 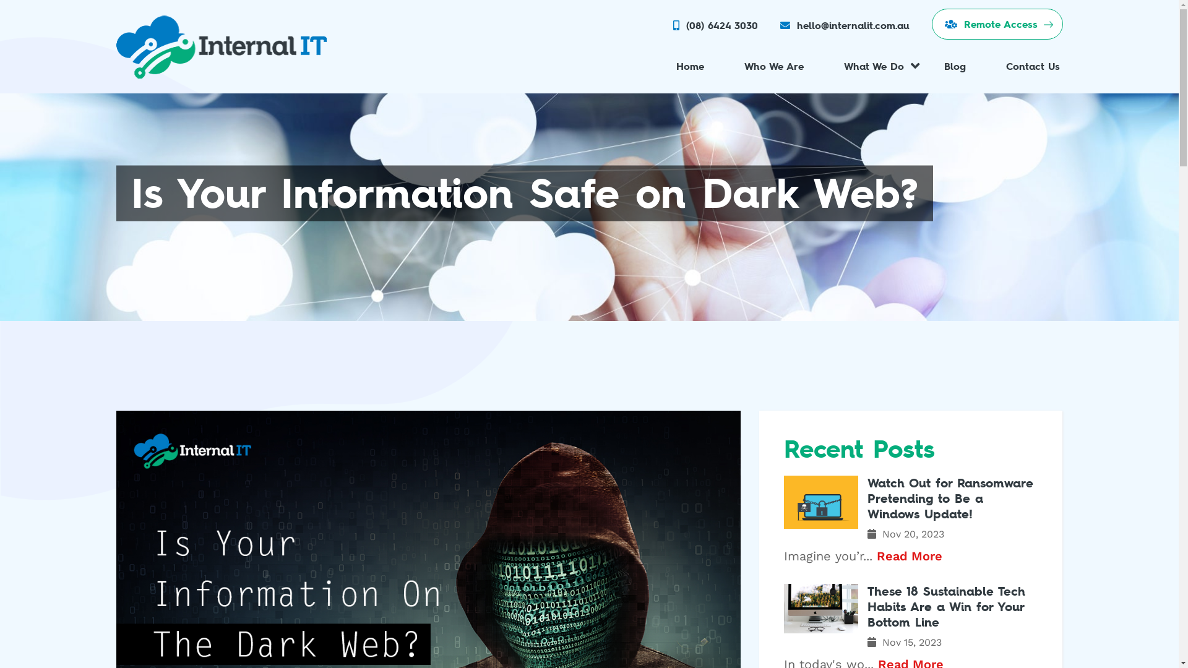 I want to click on Who We Are, so click(x=774, y=66).